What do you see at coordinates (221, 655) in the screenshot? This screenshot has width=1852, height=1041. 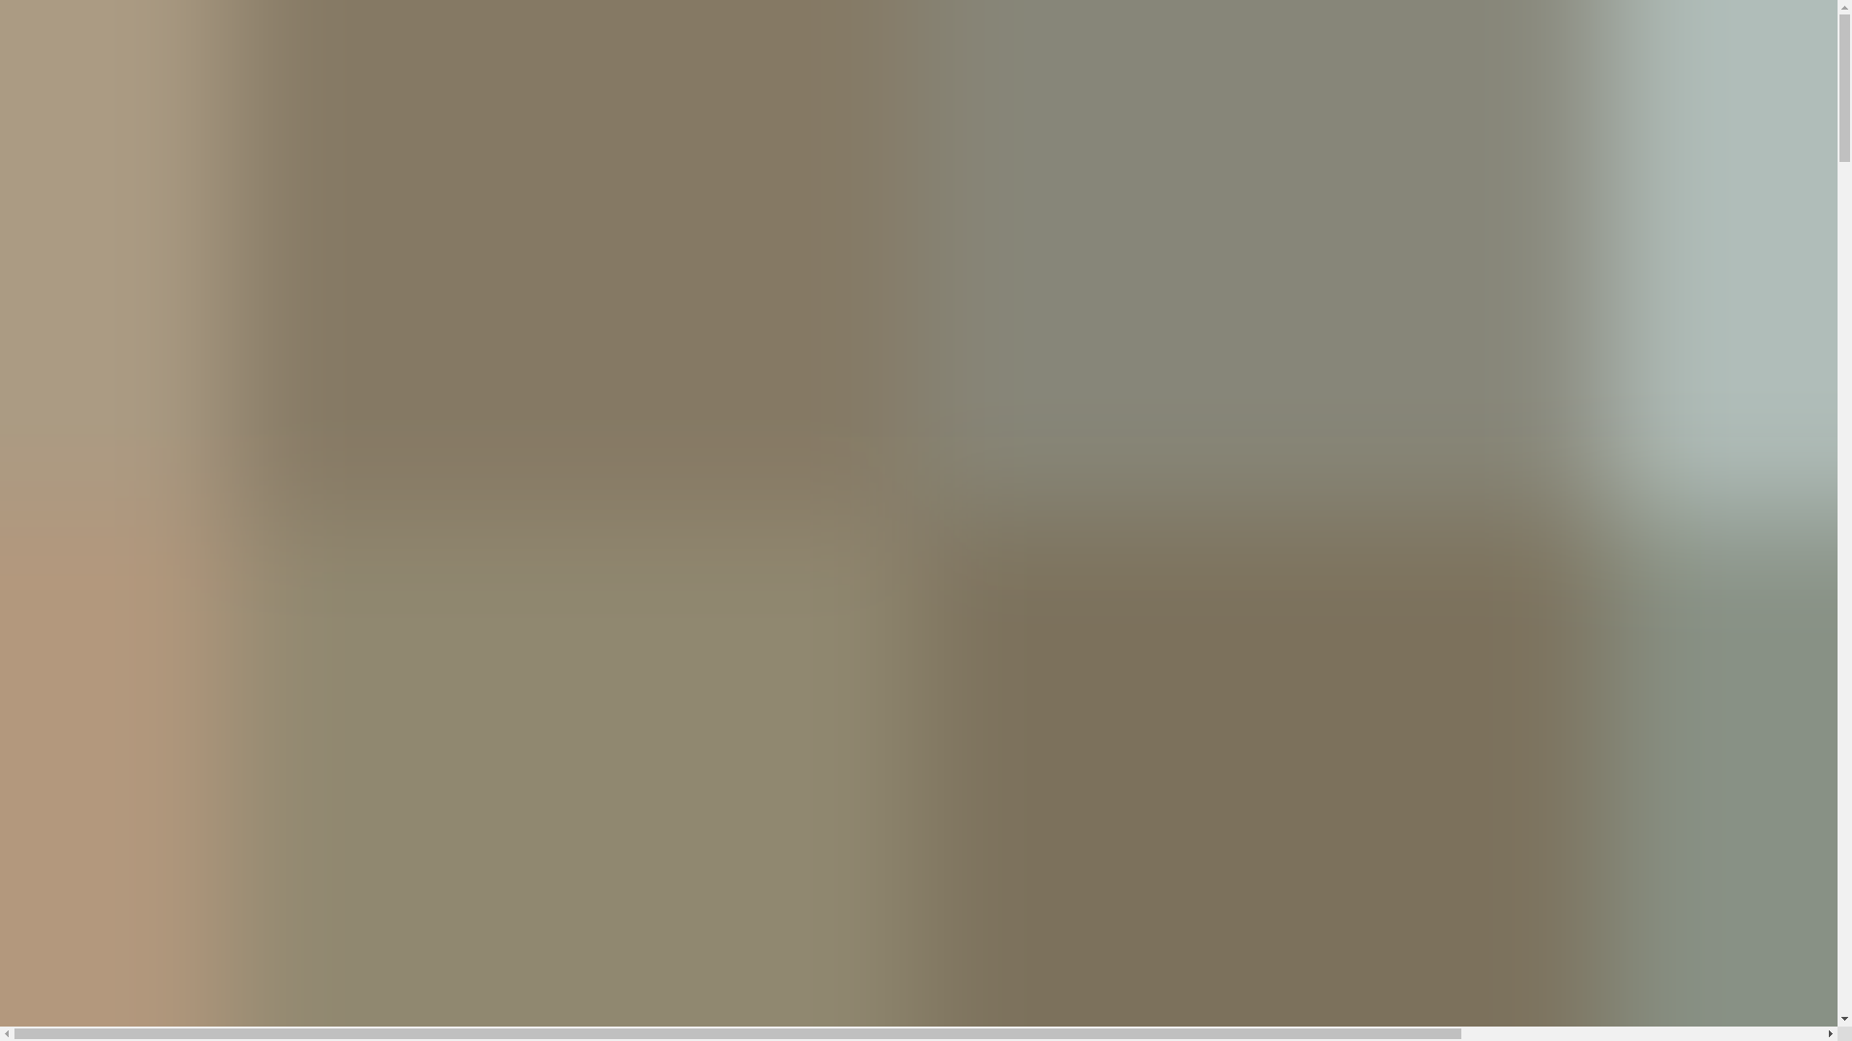 I see `Add to wishlist` at bounding box center [221, 655].